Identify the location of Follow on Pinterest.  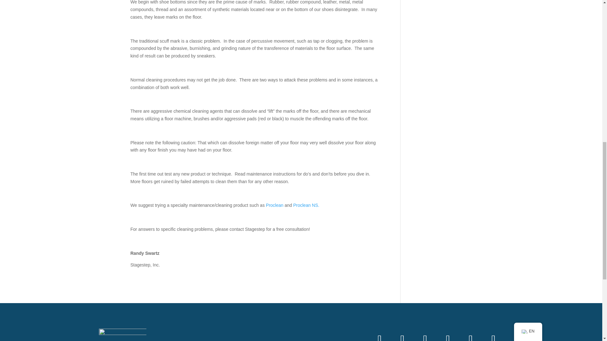
(470, 335).